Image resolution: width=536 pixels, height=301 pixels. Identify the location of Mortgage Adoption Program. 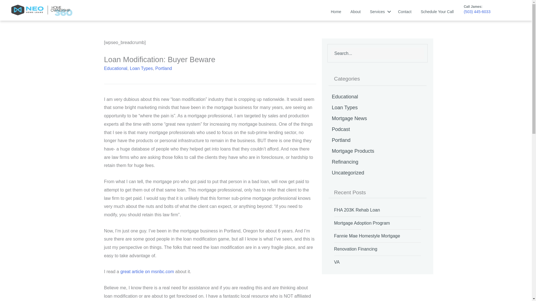
(362, 223).